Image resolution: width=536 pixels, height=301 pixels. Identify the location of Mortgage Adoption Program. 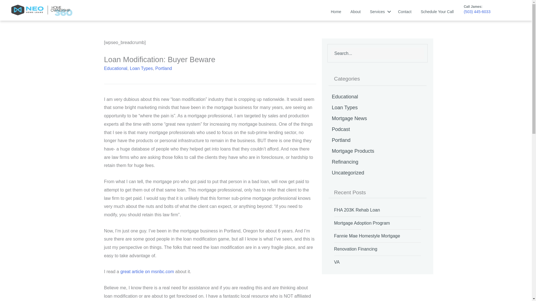
(362, 223).